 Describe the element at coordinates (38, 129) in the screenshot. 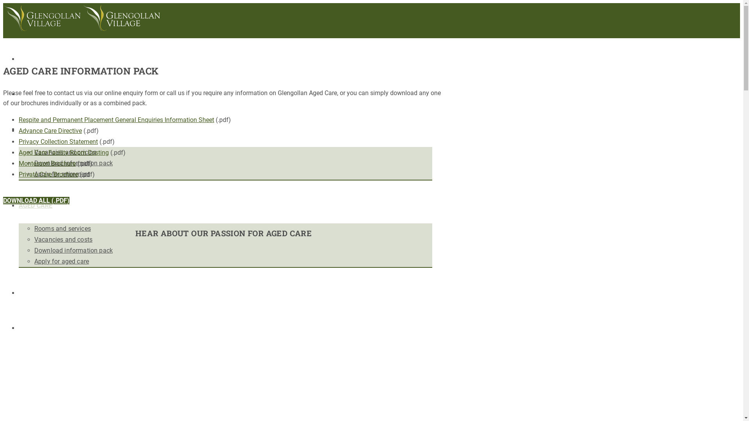

I see `RETIREMENT` at that location.